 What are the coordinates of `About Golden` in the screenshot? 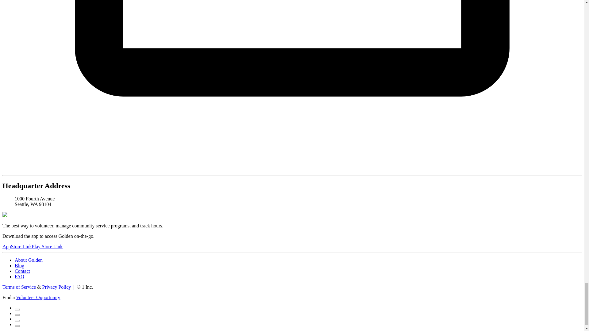 It's located at (29, 260).